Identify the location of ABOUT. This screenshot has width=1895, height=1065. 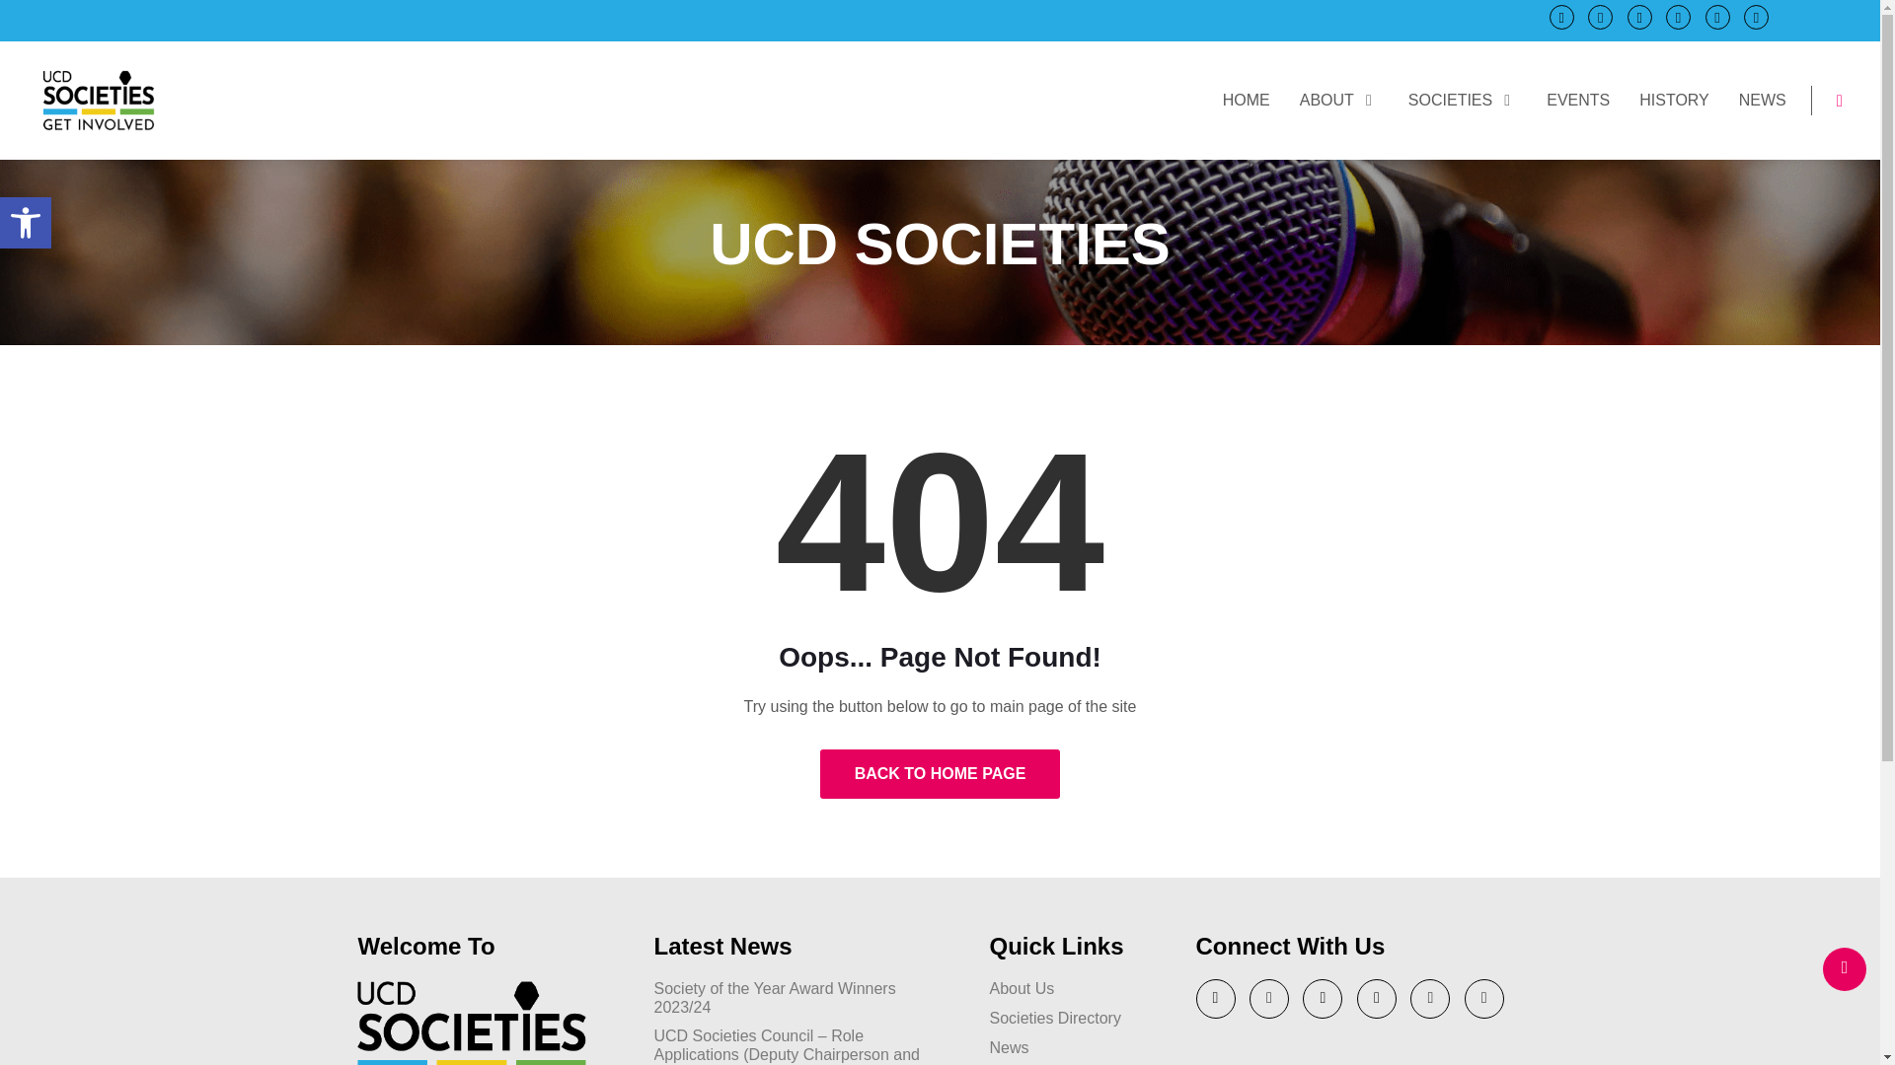
(1463, 99).